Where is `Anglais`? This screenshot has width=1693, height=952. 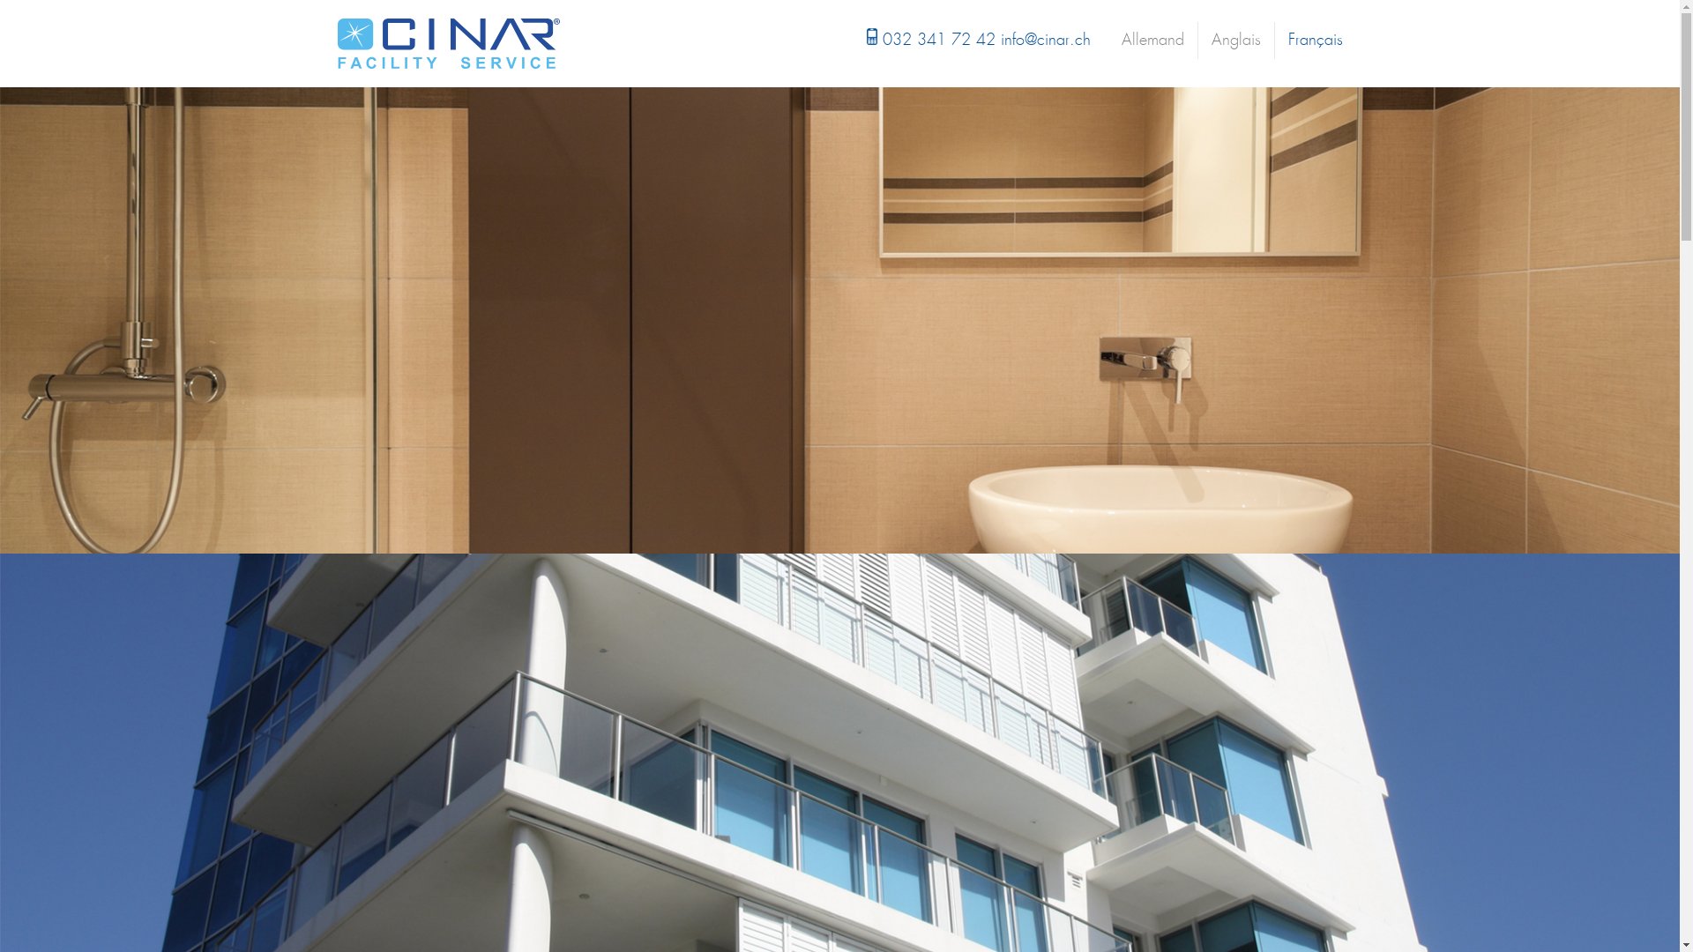 Anglais is located at coordinates (1236, 41).